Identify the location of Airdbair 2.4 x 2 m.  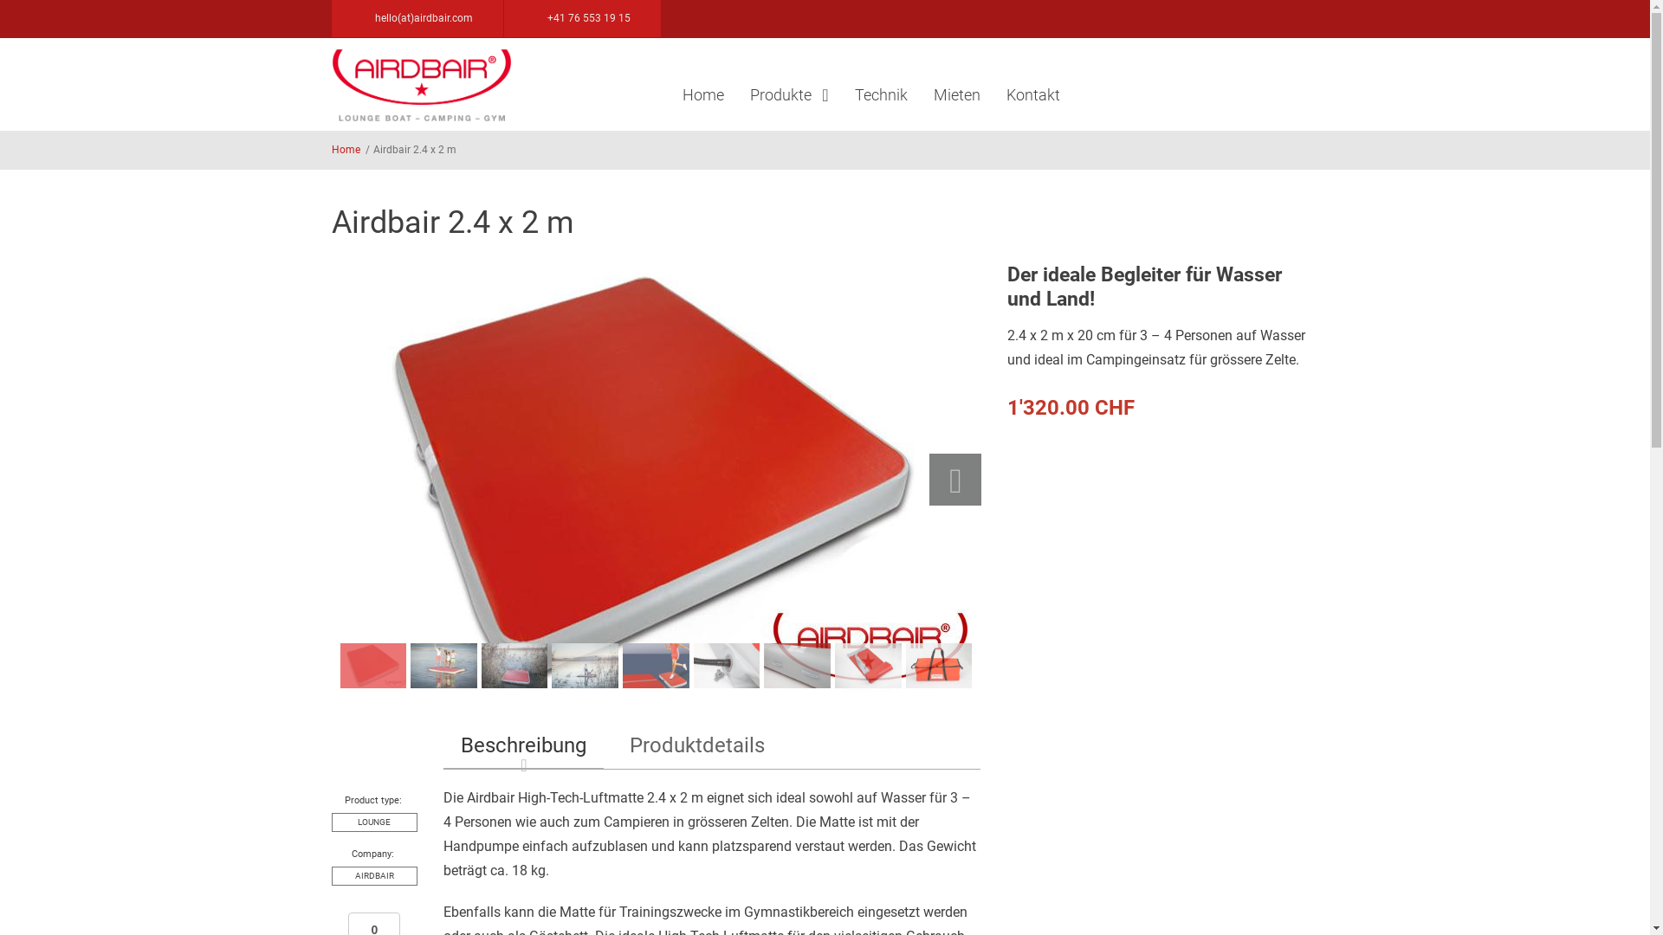
(656, 480).